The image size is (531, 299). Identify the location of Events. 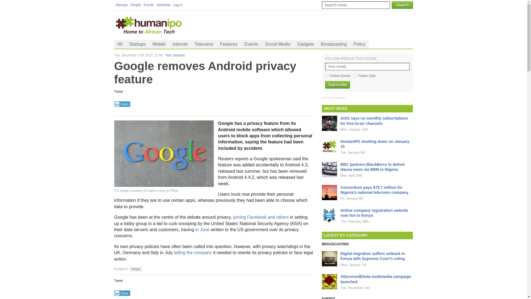
(149, 5).